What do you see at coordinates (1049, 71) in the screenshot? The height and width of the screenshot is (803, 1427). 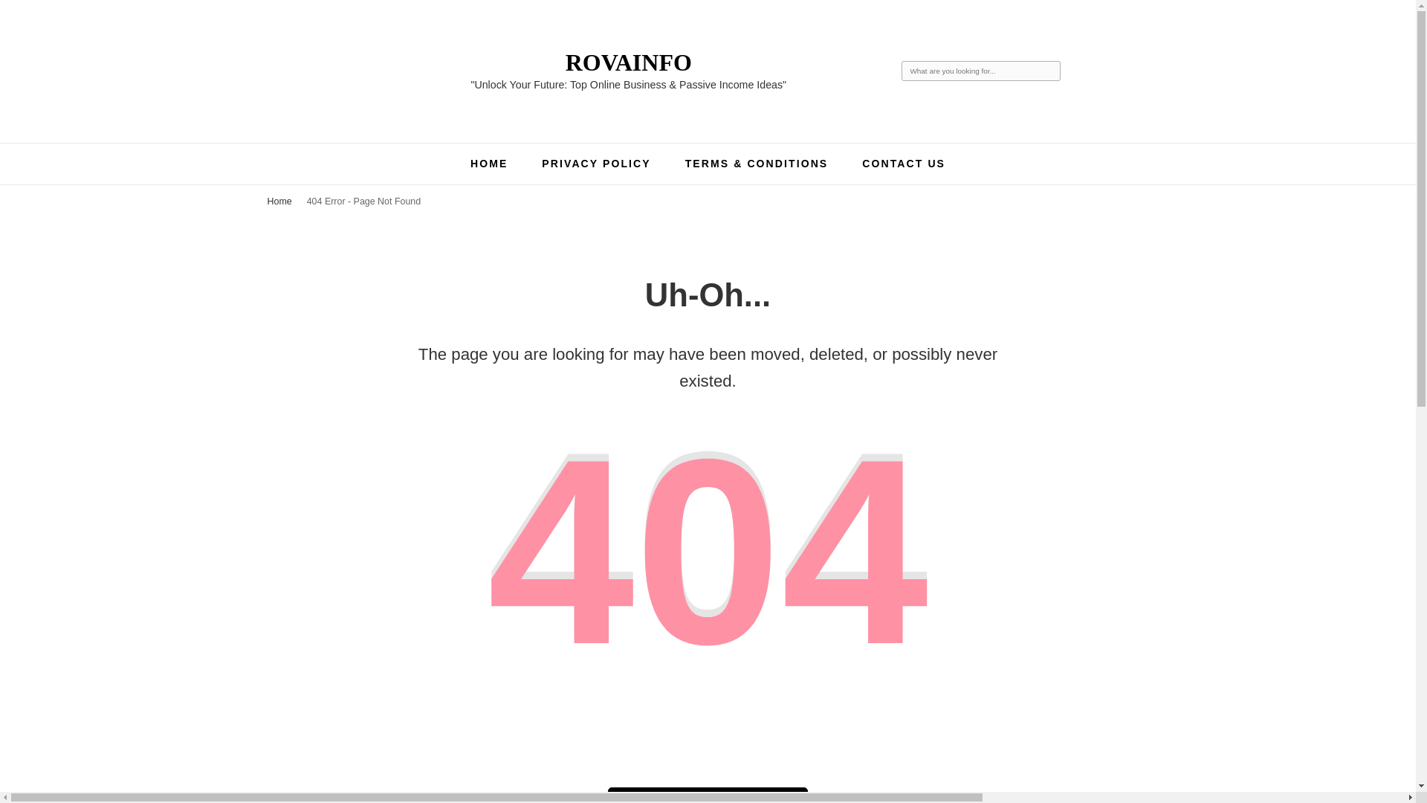 I see `Search` at bounding box center [1049, 71].